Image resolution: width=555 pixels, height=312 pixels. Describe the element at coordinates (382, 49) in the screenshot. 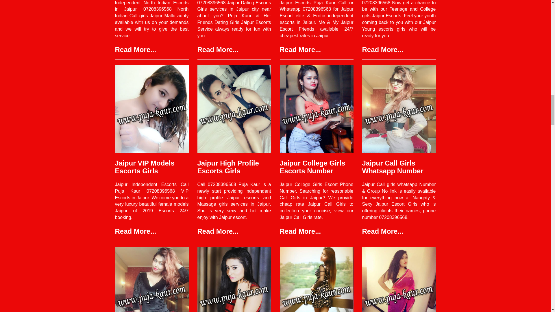

I see `Read More...` at that location.